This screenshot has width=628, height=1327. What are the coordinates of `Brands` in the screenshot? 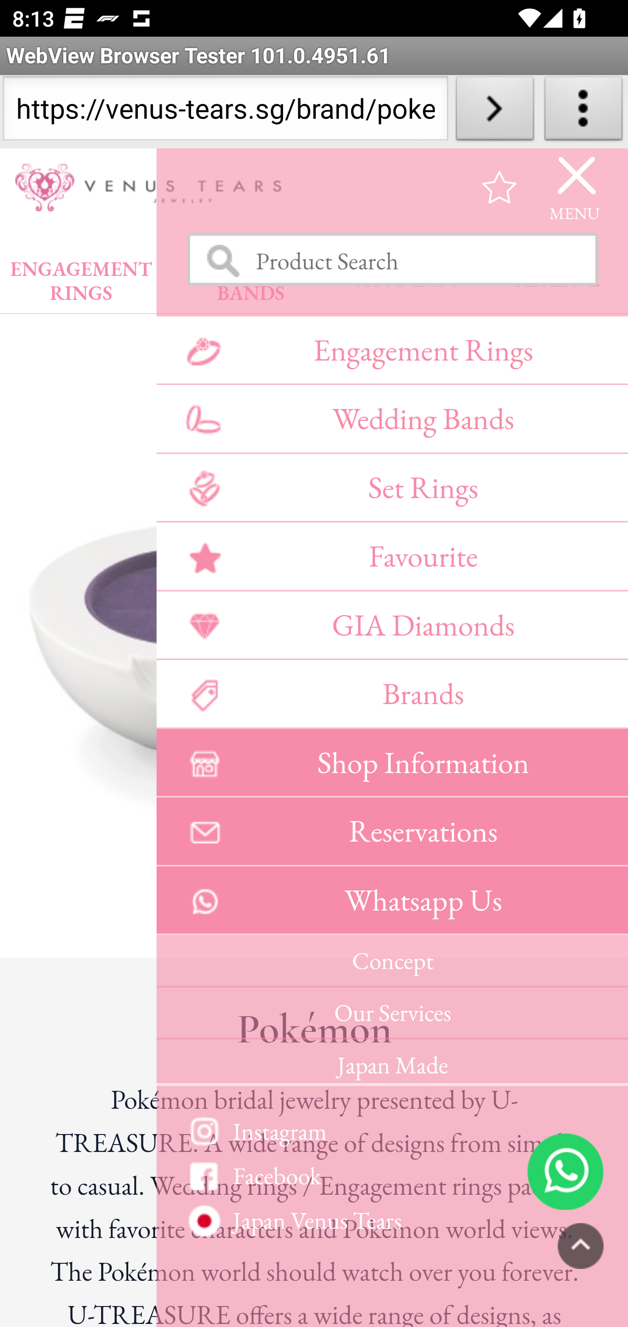 It's located at (392, 694).